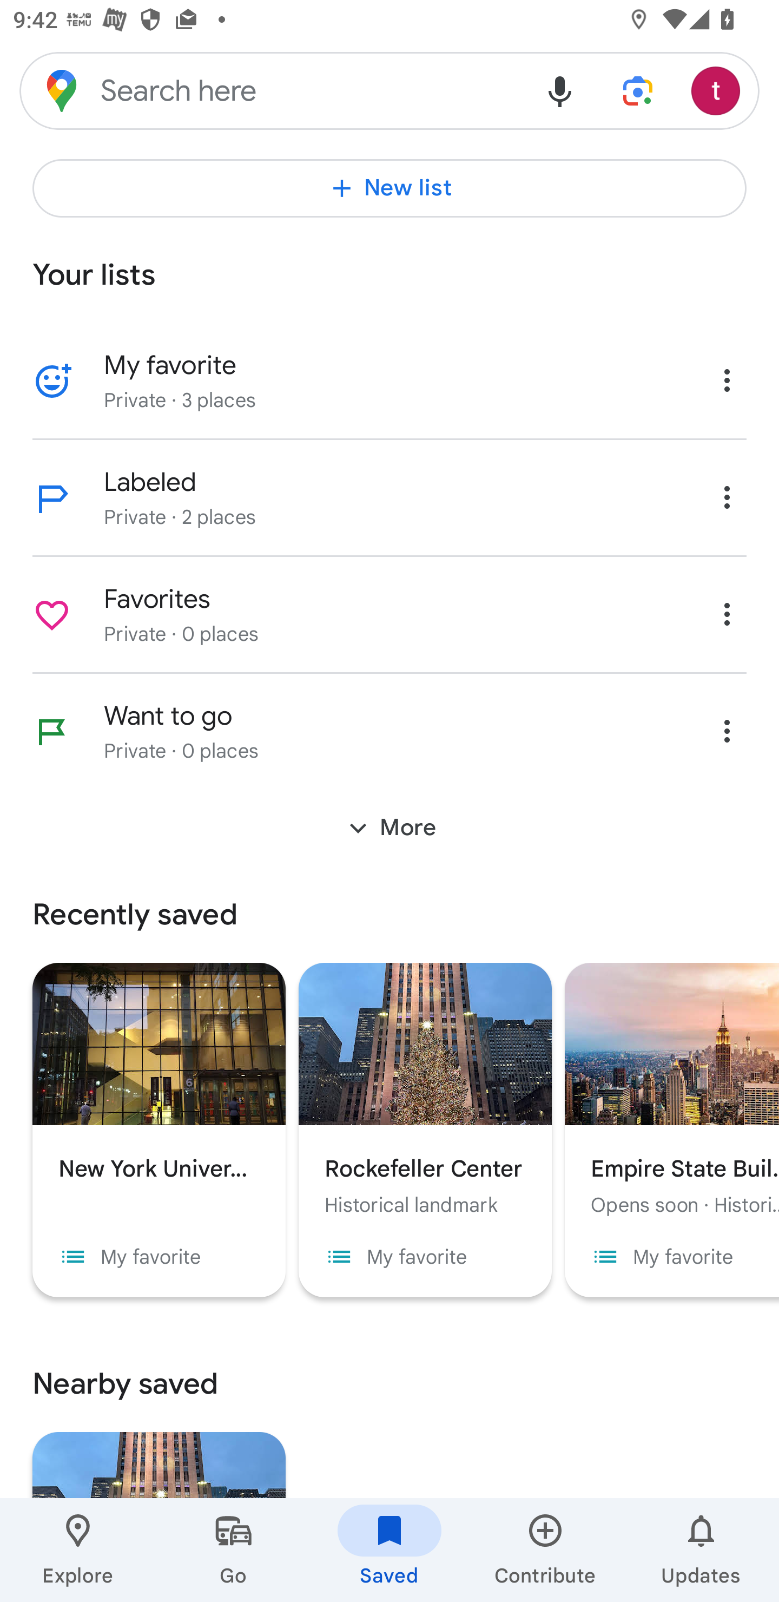  What do you see at coordinates (425, 1091) in the screenshot?
I see `Rockefeller Center Historical landmark` at bounding box center [425, 1091].